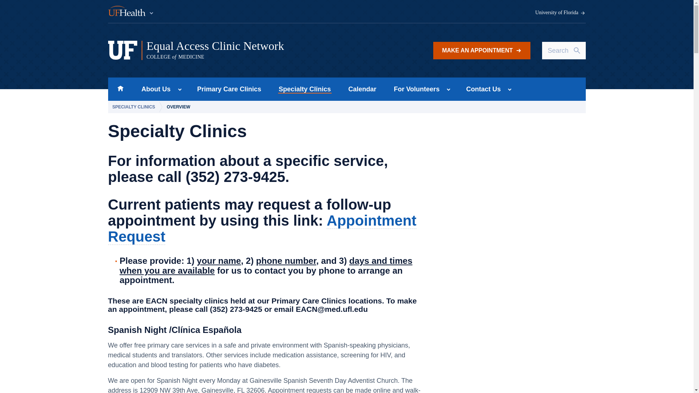  I want to click on Contact Us, so click(481, 89).